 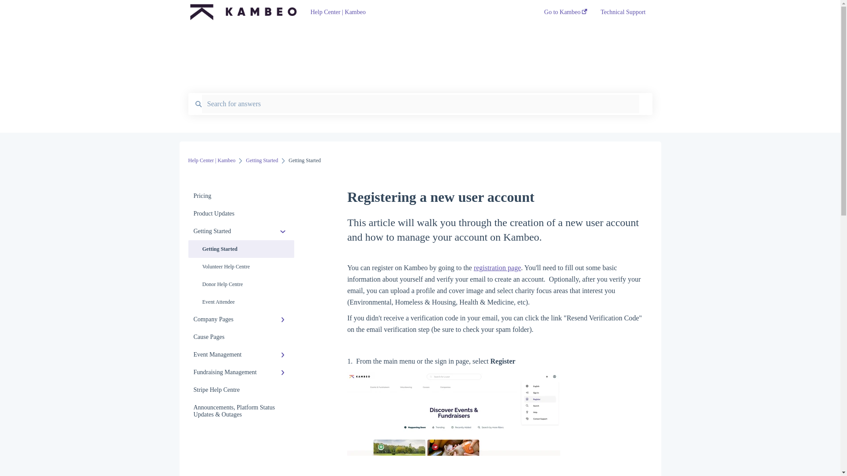 I want to click on Getting Started, so click(x=241, y=231).